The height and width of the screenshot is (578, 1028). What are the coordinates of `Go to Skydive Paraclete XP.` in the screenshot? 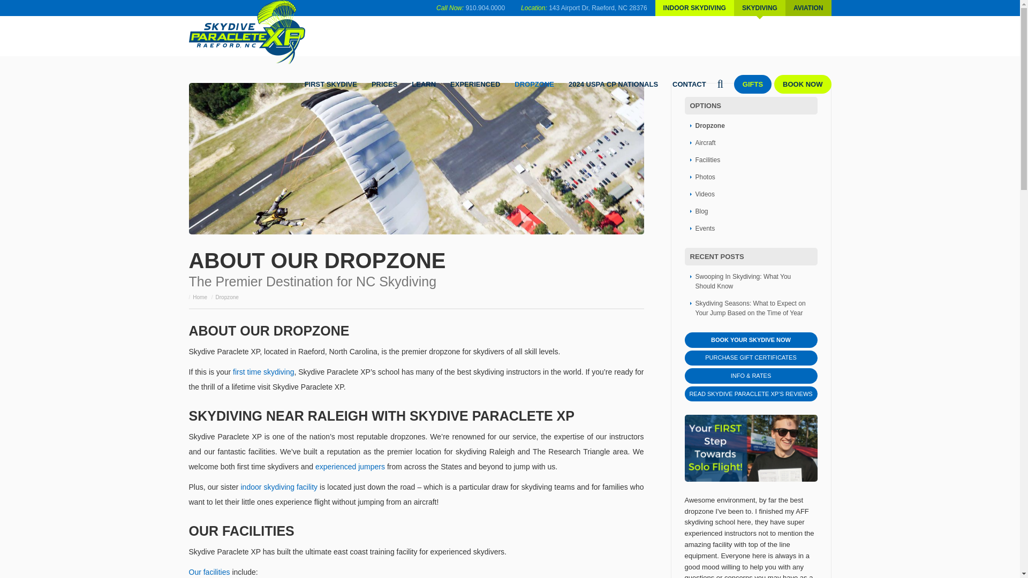 It's located at (200, 296).